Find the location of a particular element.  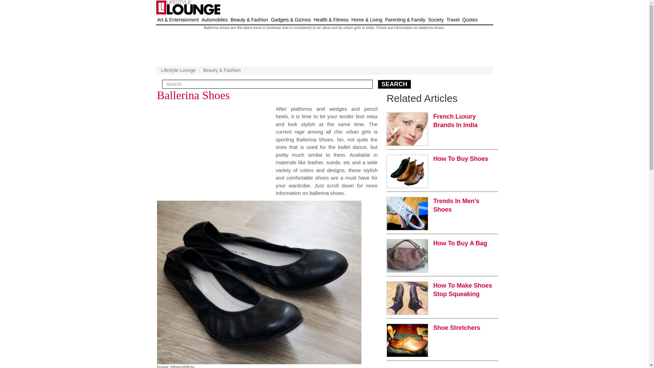

Shoe Stretchers is located at coordinates (456, 328).